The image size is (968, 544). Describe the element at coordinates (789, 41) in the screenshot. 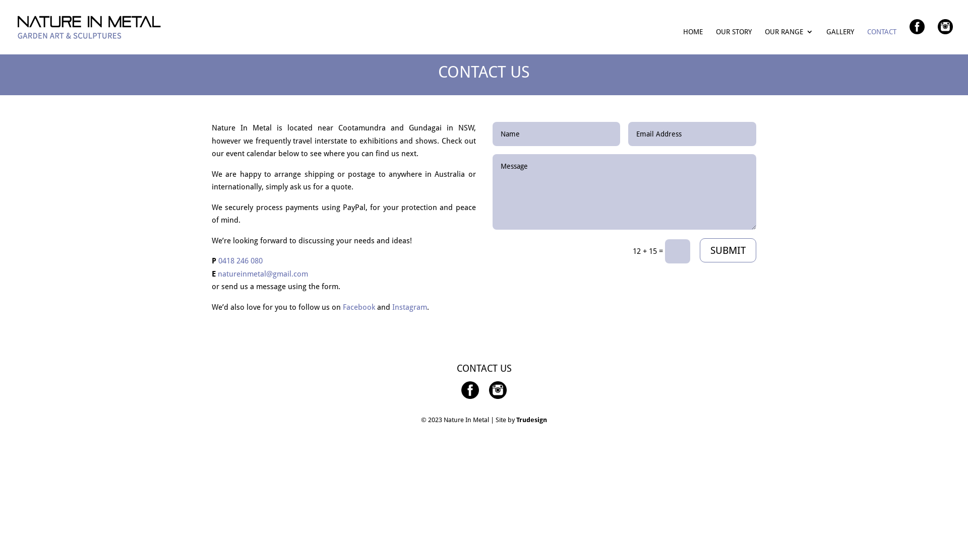

I see `OUR RANGE` at that location.